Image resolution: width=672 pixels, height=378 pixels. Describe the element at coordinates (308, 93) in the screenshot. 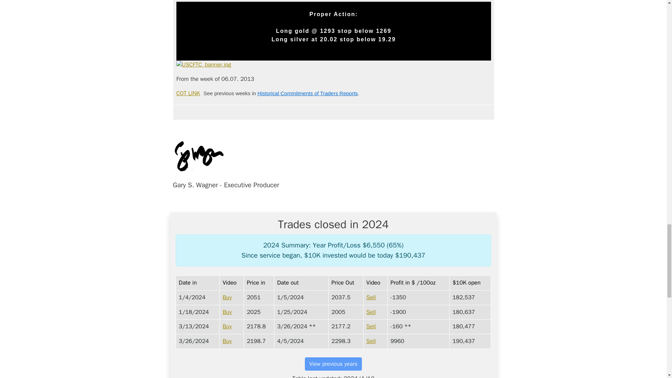

I see `Historical Commitments of Traders Reports` at that location.